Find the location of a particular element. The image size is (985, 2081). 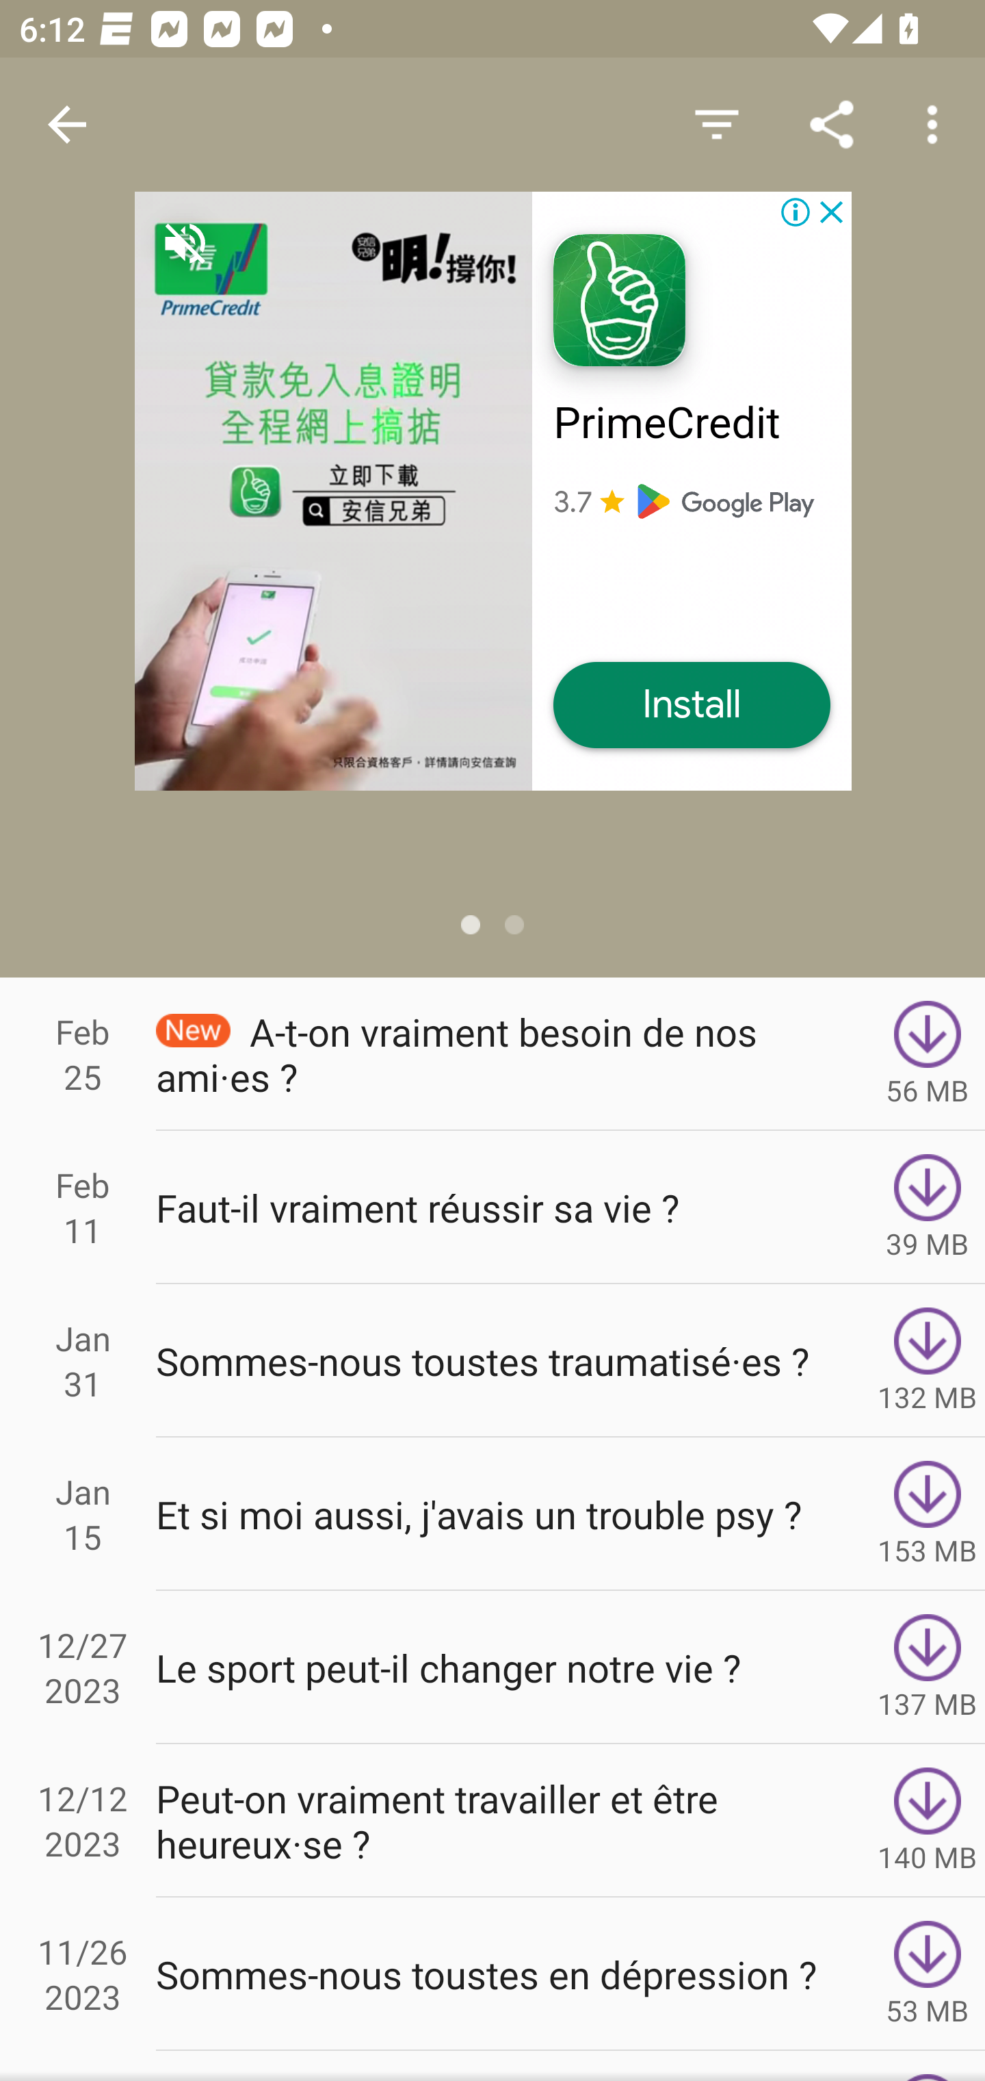

Download 39 MB is located at coordinates (928, 1206).